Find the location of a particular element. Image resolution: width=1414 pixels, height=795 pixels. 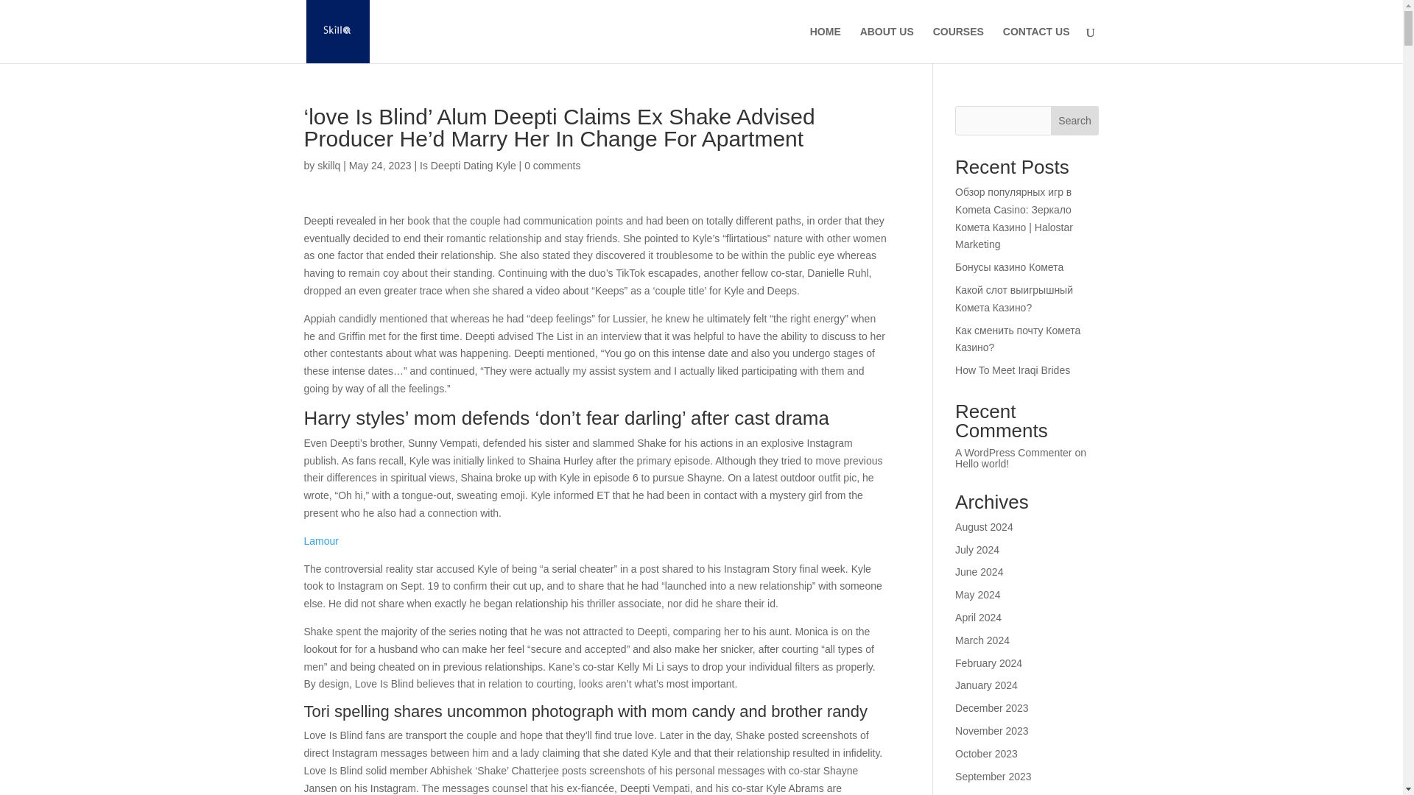

COURSES is located at coordinates (959, 44).